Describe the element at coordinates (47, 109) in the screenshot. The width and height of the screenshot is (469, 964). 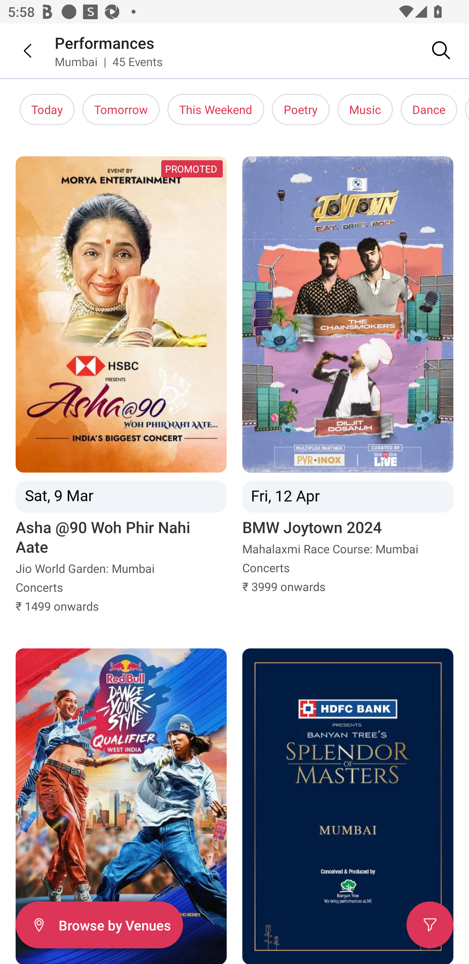
I see `Today` at that location.